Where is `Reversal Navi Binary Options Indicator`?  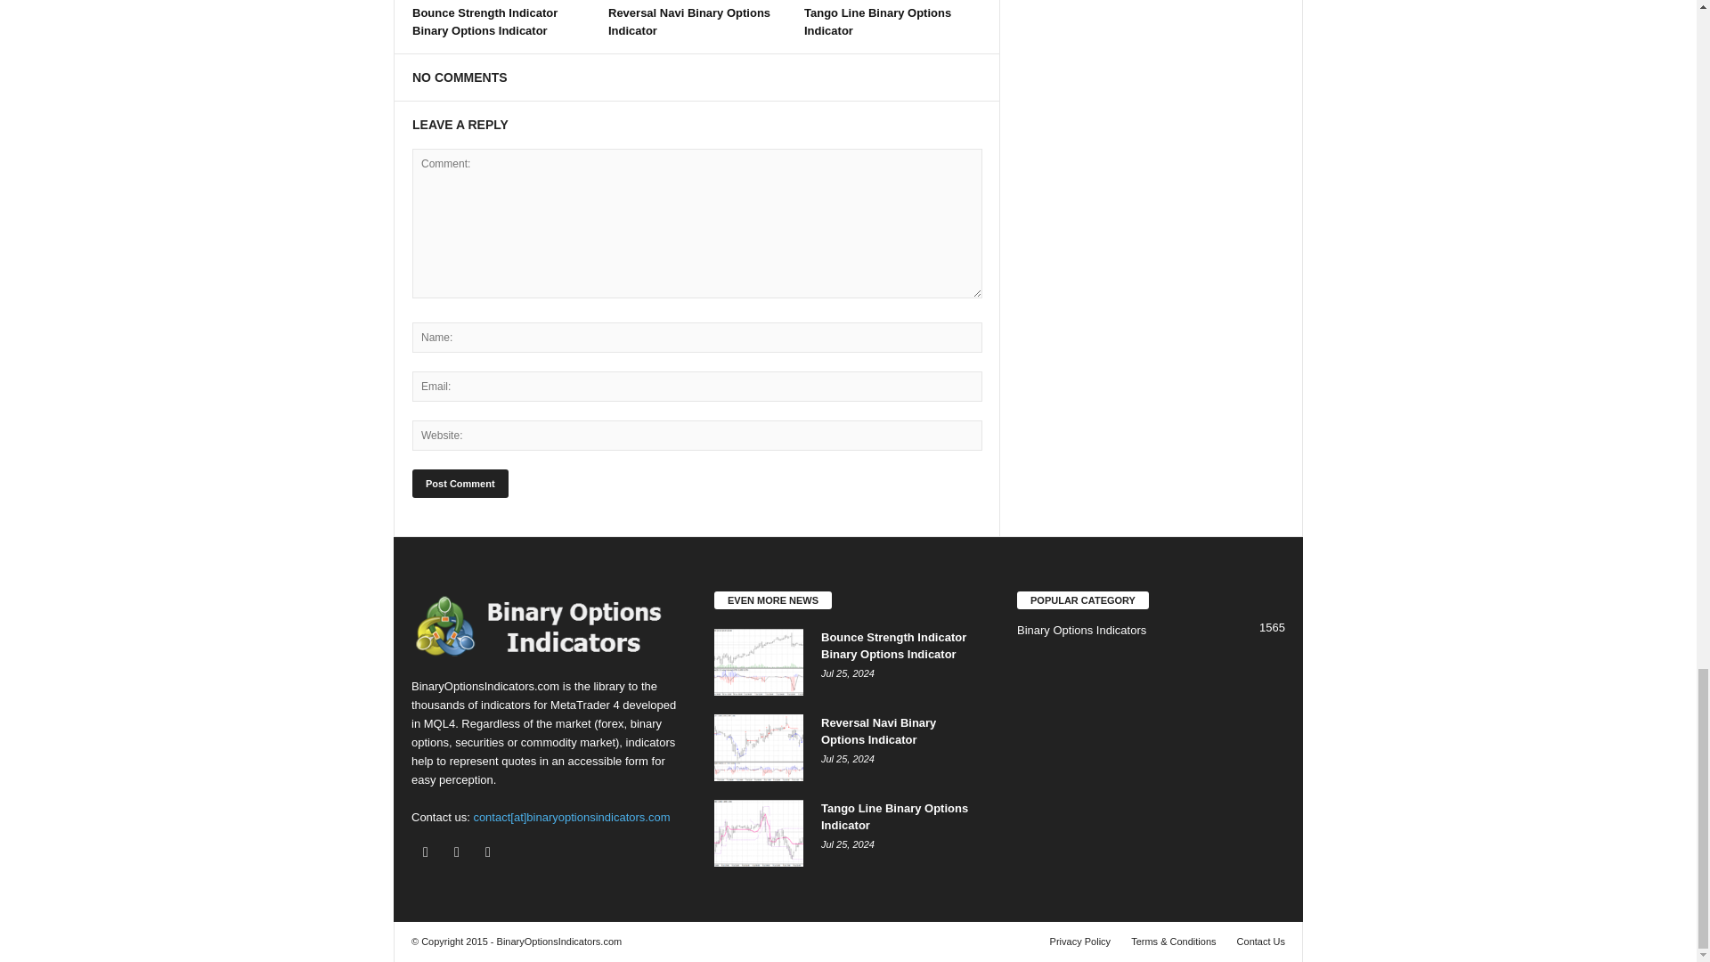
Reversal Navi Binary Options Indicator is located at coordinates (689, 21).